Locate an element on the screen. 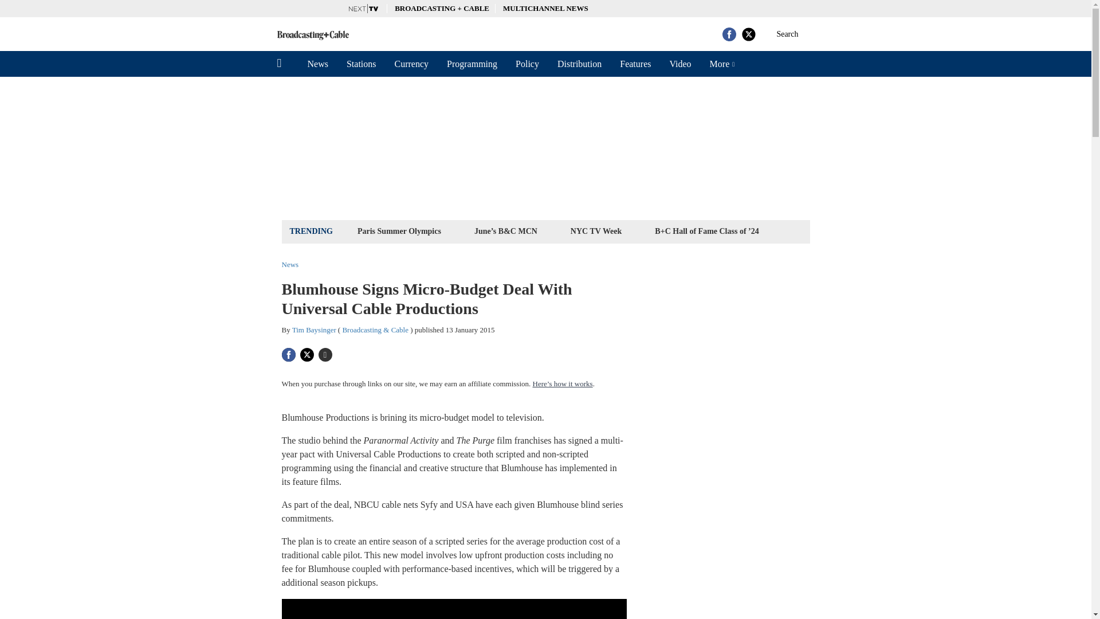 This screenshot has height=619, width=1100. Paris Summer Olympics is located at coordinates (399, 230).